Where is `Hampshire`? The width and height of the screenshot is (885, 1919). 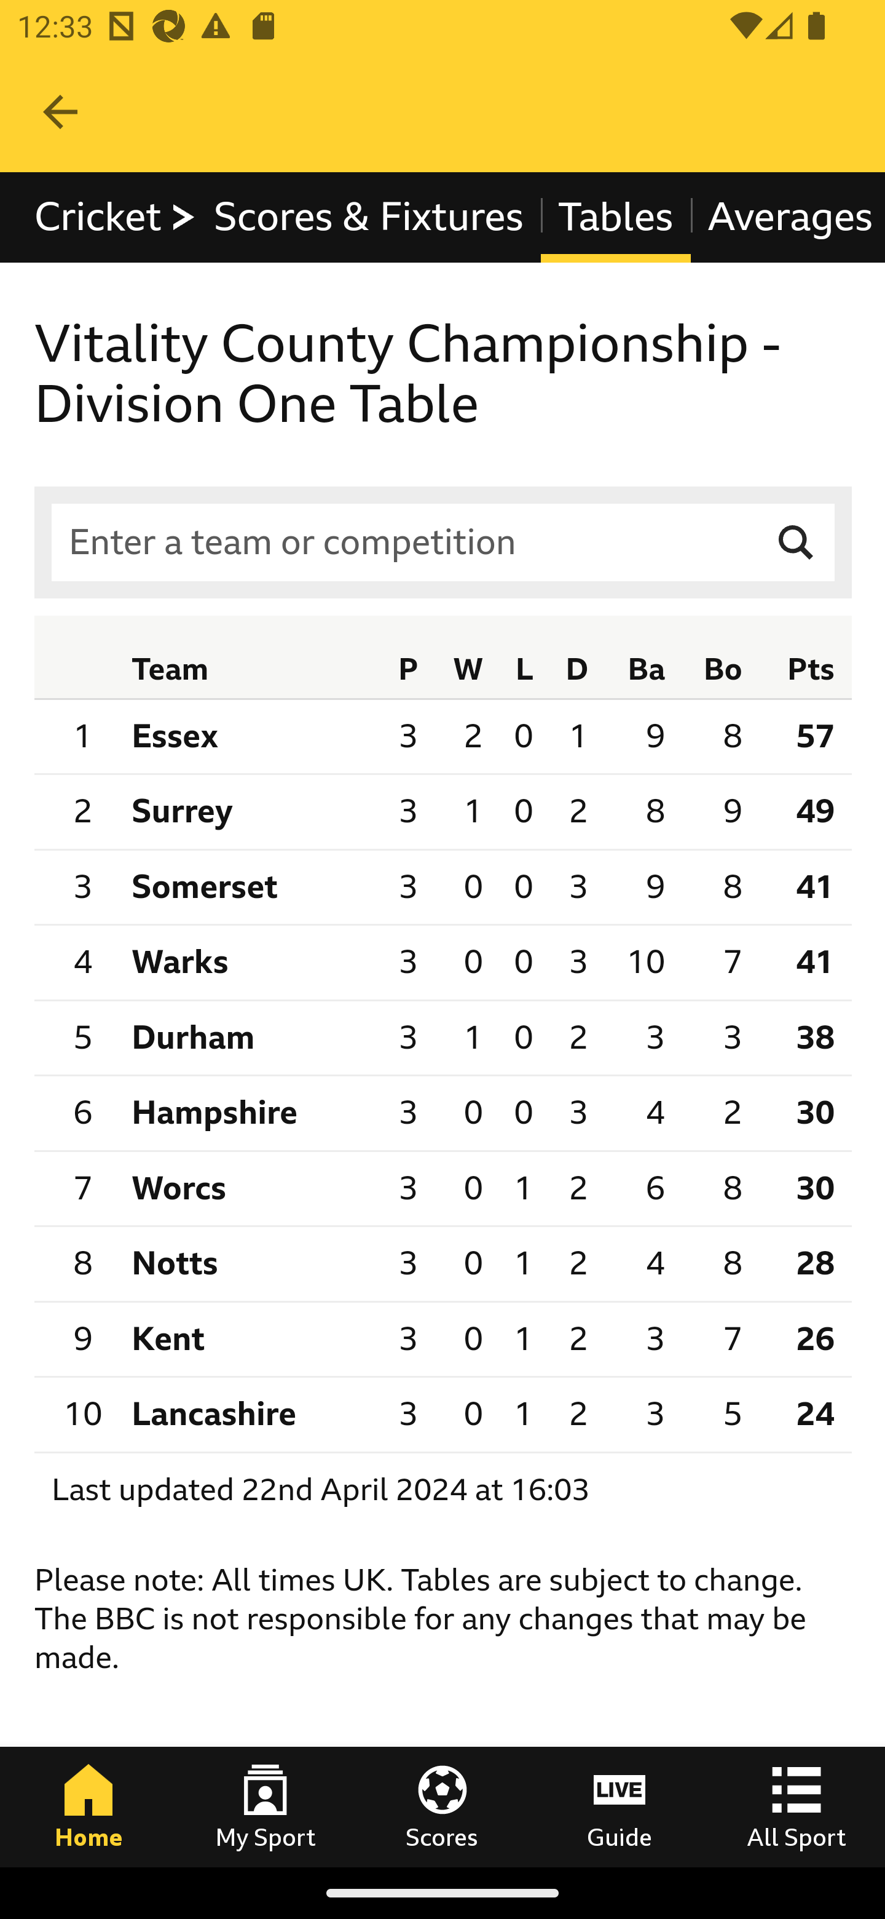 Hampshire is located at coordinates (249, 1113).